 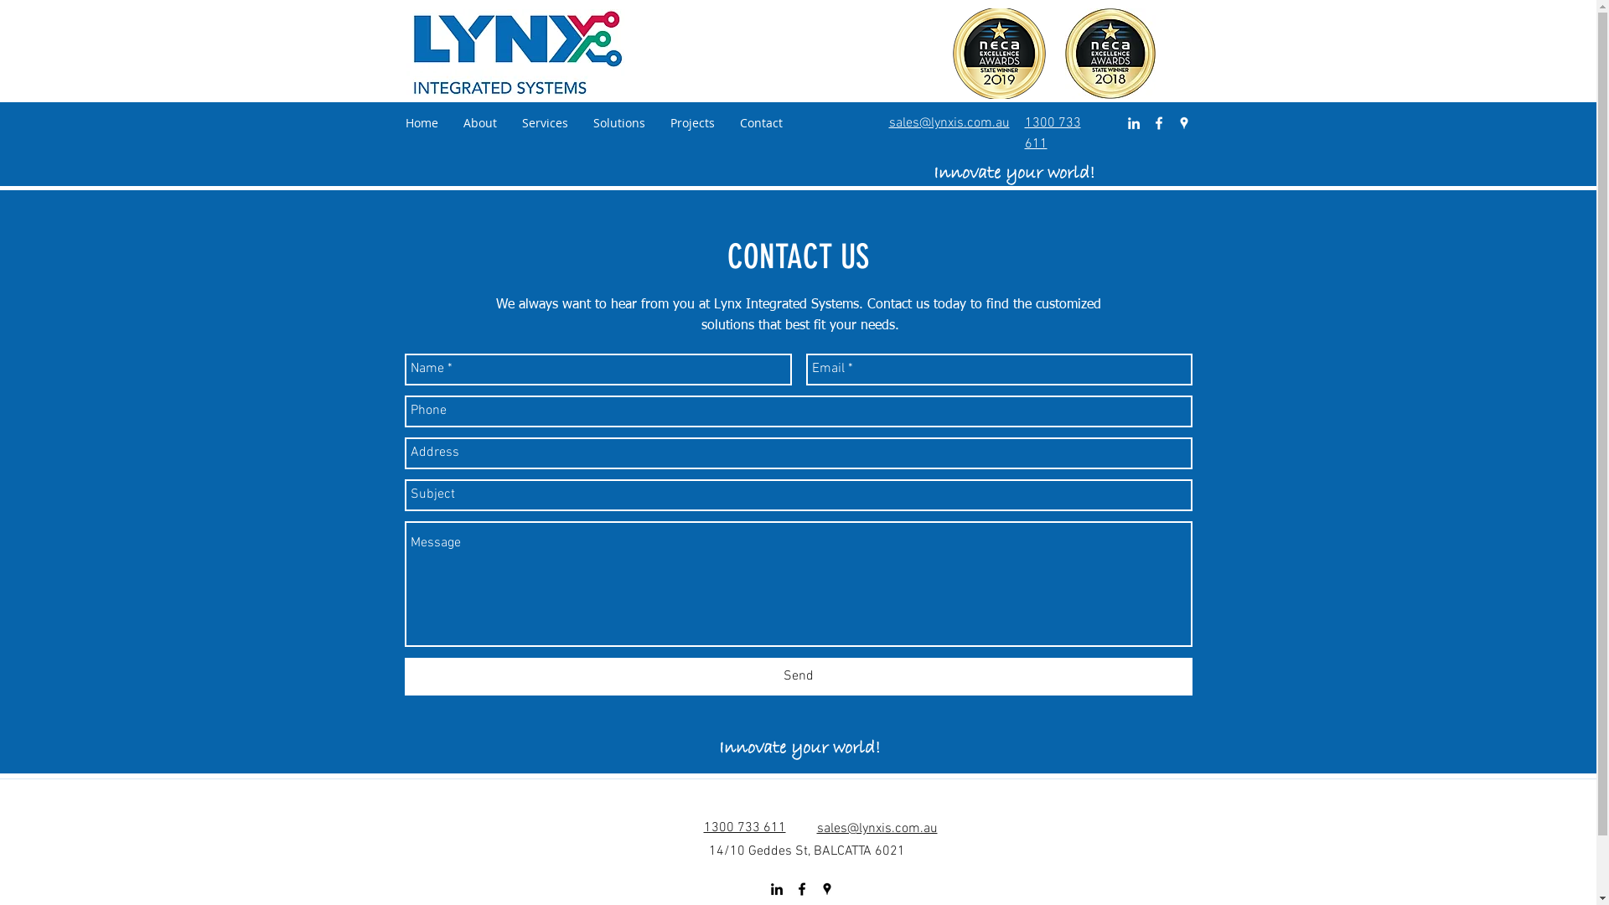 I want to click on Services, so click(x=545, y=123).